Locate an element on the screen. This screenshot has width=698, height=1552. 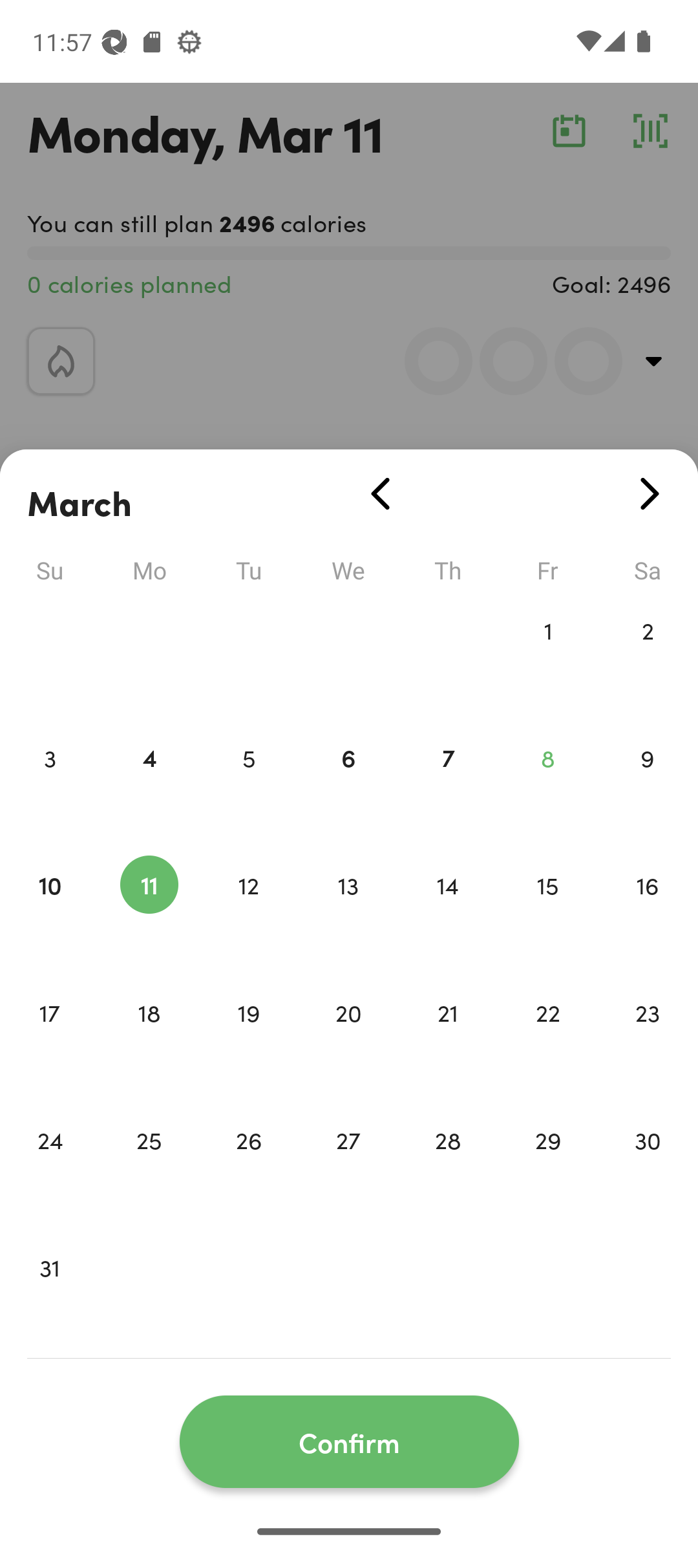
25 is located at coordinates (149, 1167).